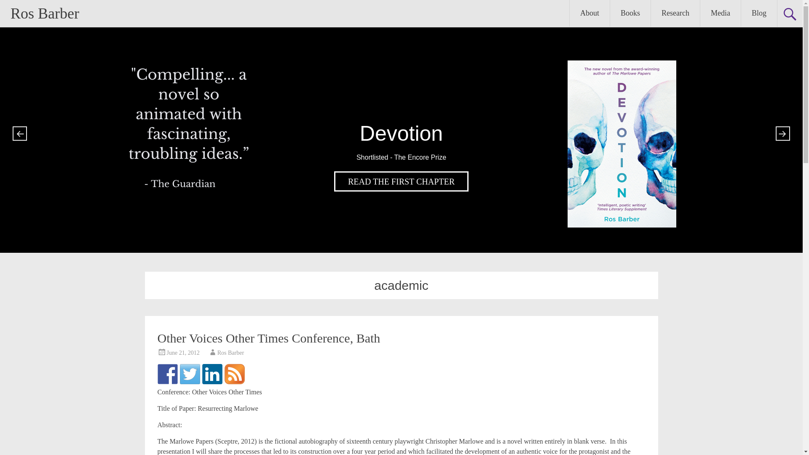  What do you see at coordinates (401, 181) in the screenshot?
I see `Devotion` at bounding box center [401, 181].